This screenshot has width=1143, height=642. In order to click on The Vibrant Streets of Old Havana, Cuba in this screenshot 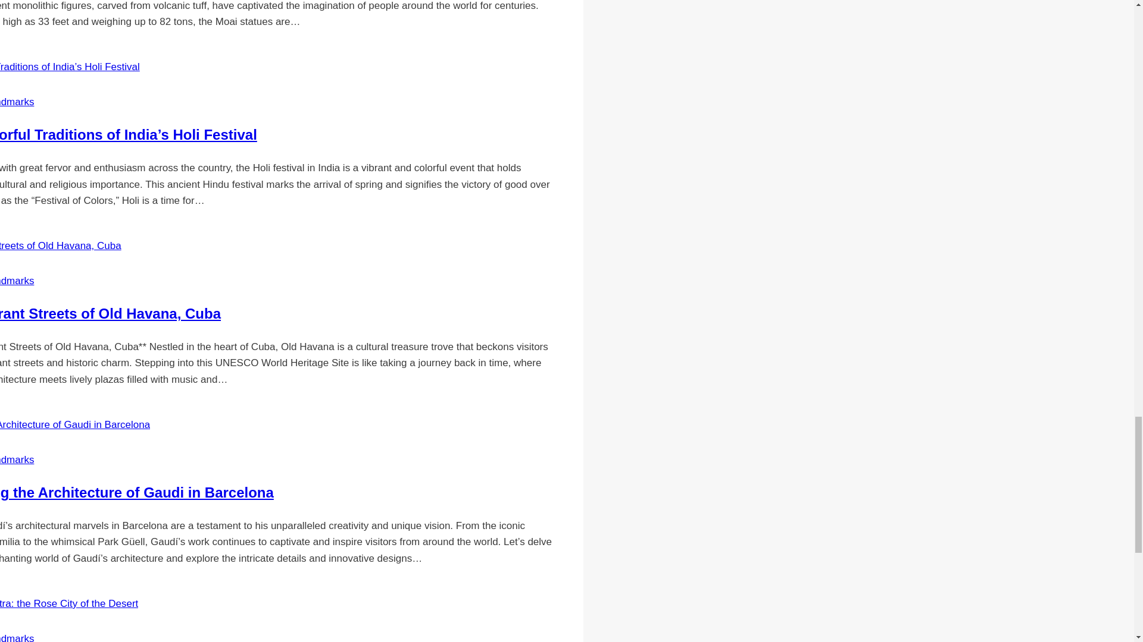, I will do `click(110, 314)`.